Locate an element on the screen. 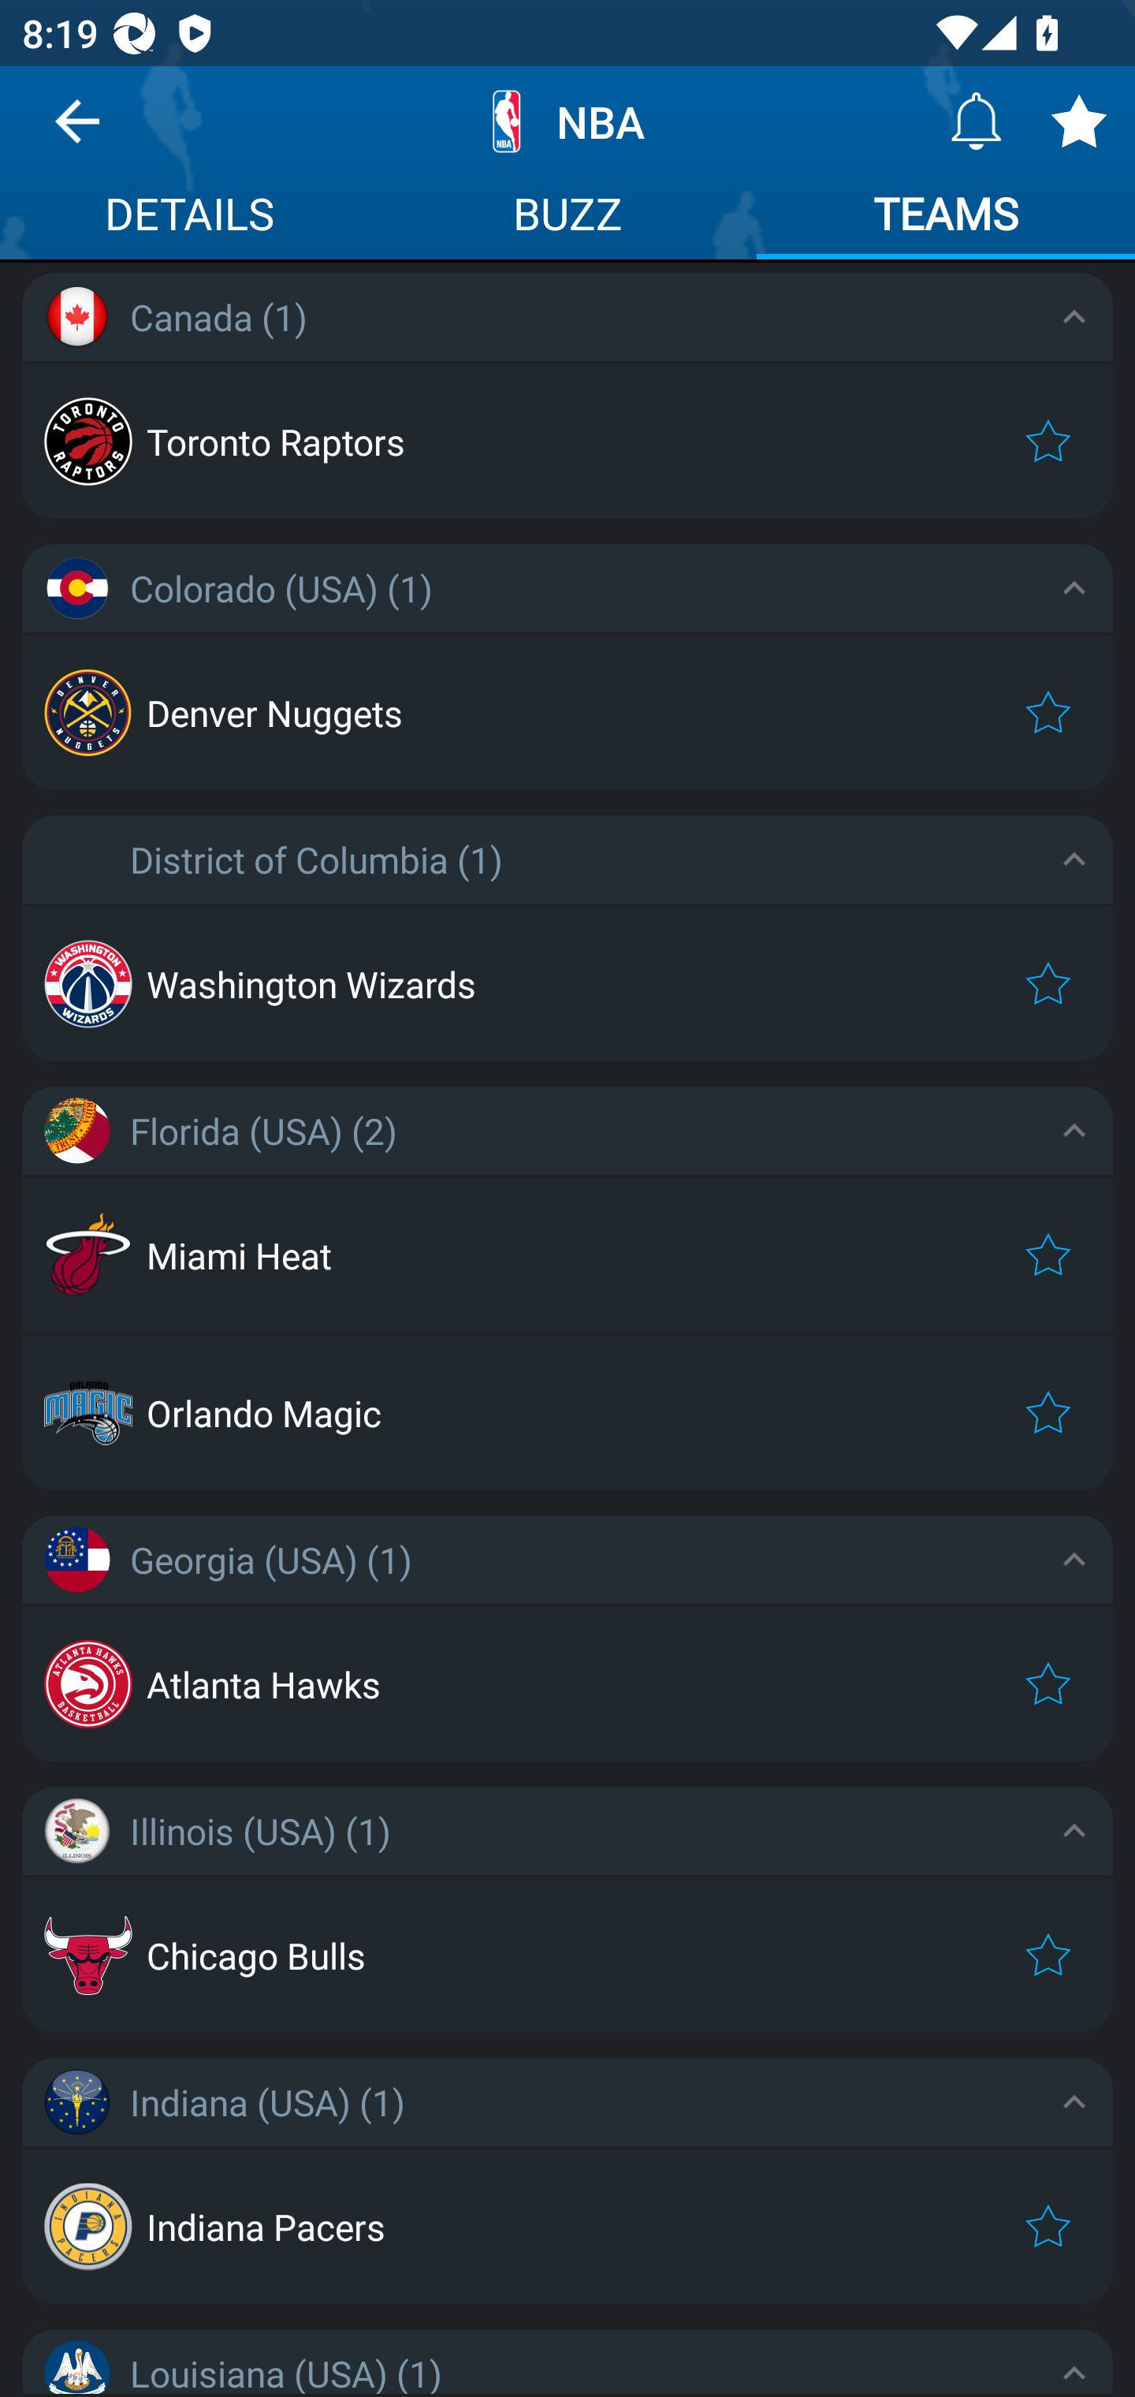  Chicago Bulls is located at coordinates (567, 1955).